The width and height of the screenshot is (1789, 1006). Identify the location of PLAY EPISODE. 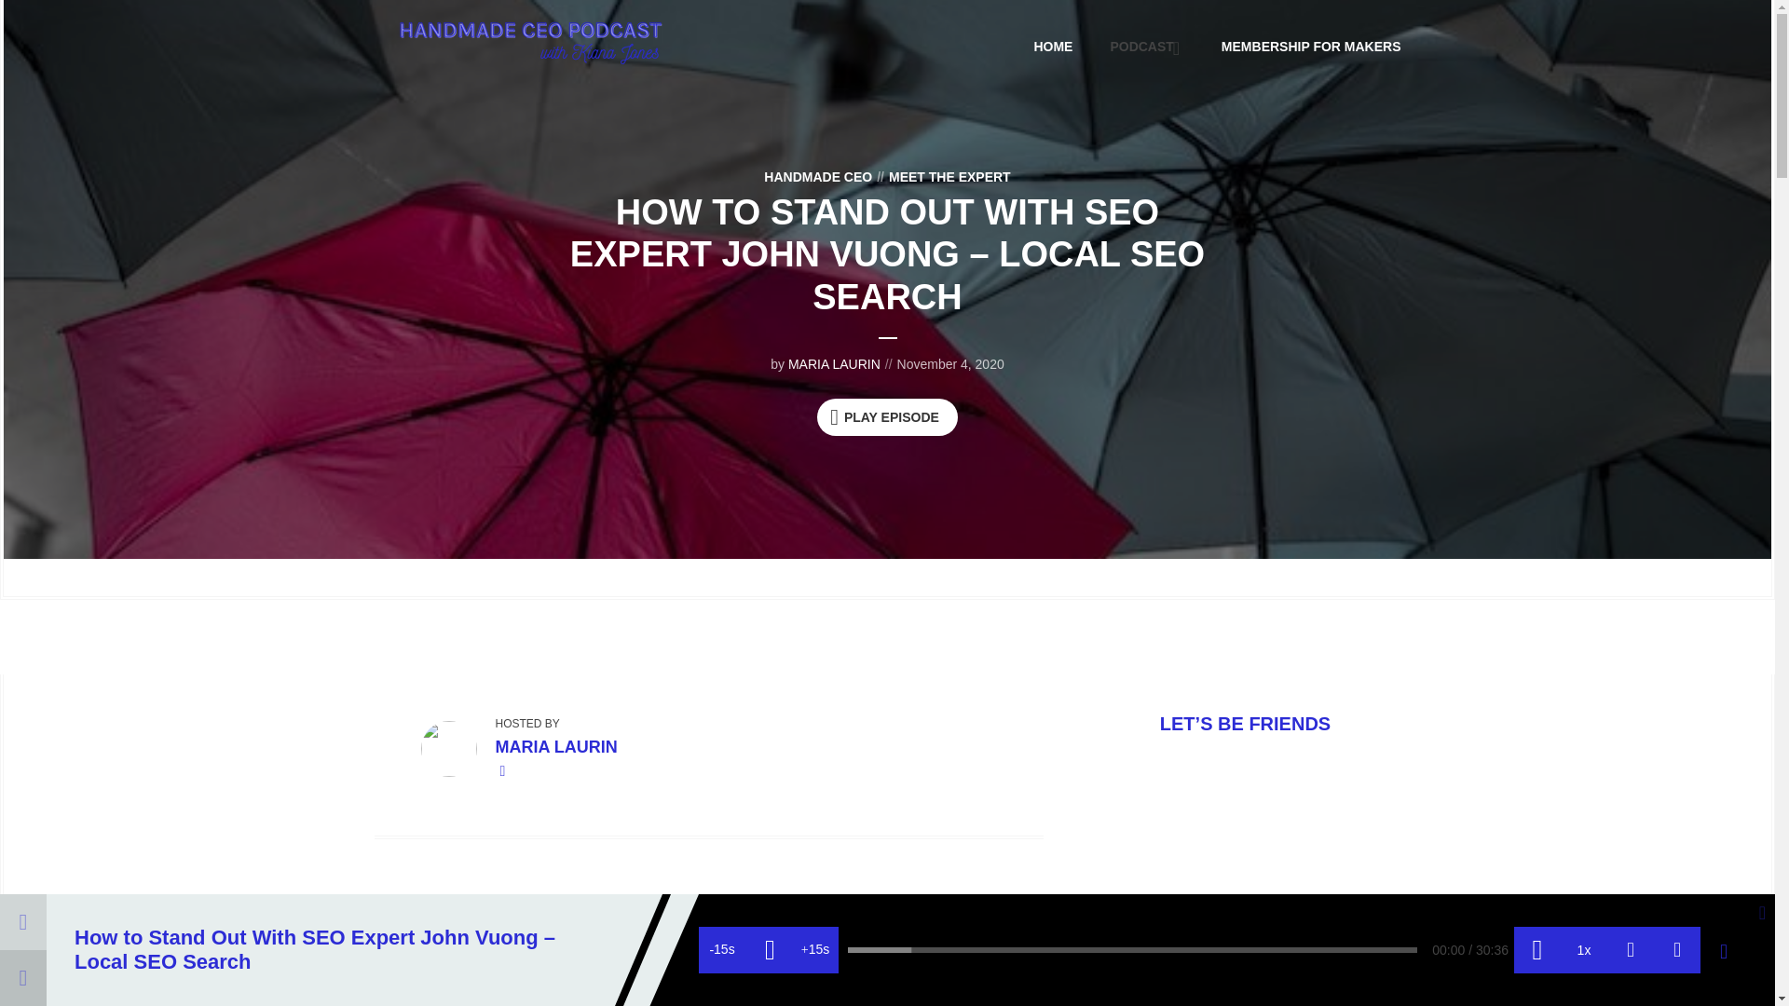
(887, 416).